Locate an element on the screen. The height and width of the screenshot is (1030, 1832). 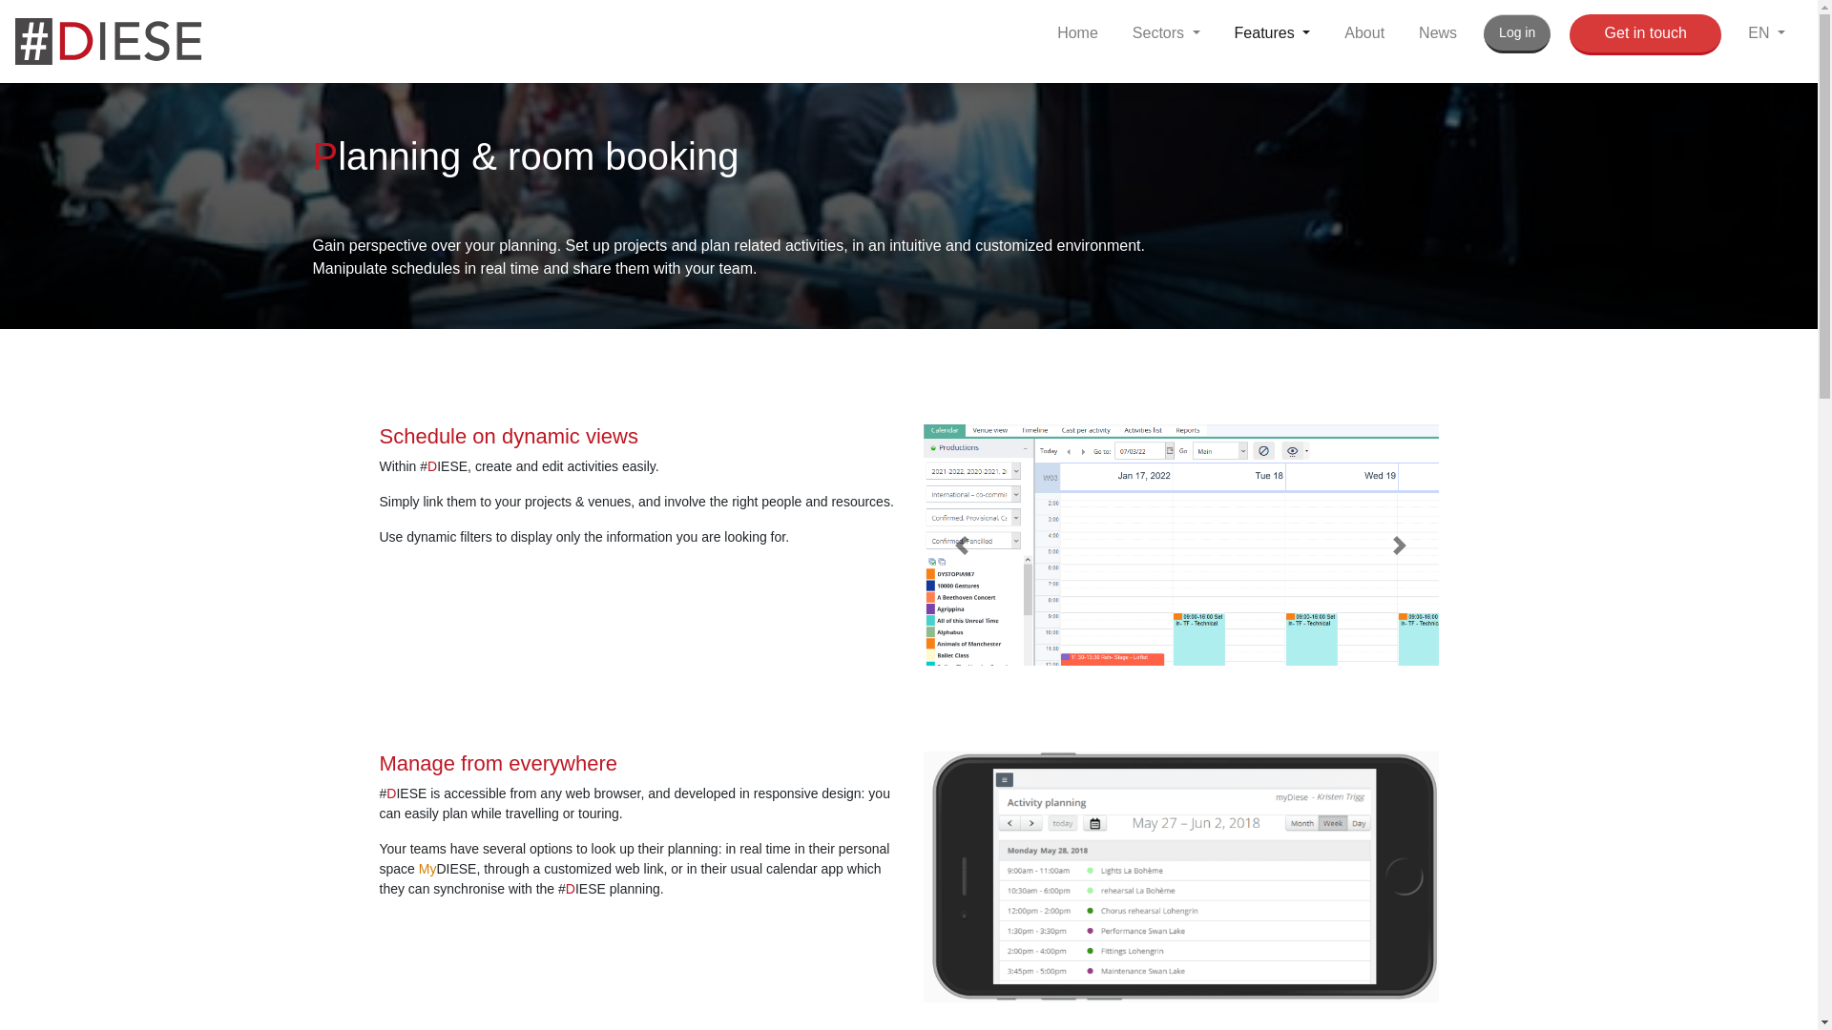
Log in is located at coordinates (1517, 34).